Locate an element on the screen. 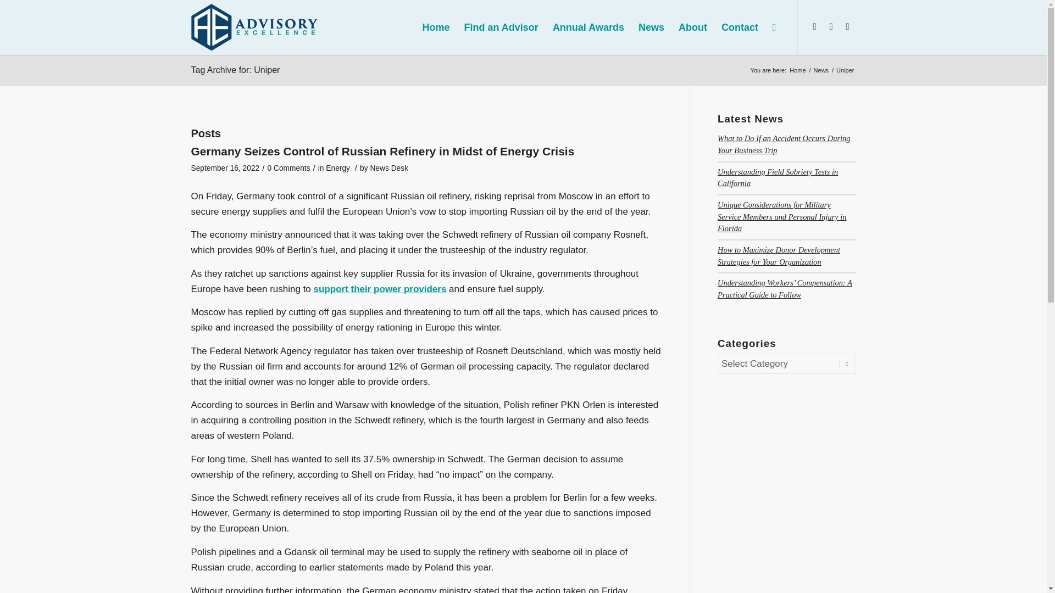 This screenshot has height=593, width=1055. Annual Awards is located at coordinates (588, 27).